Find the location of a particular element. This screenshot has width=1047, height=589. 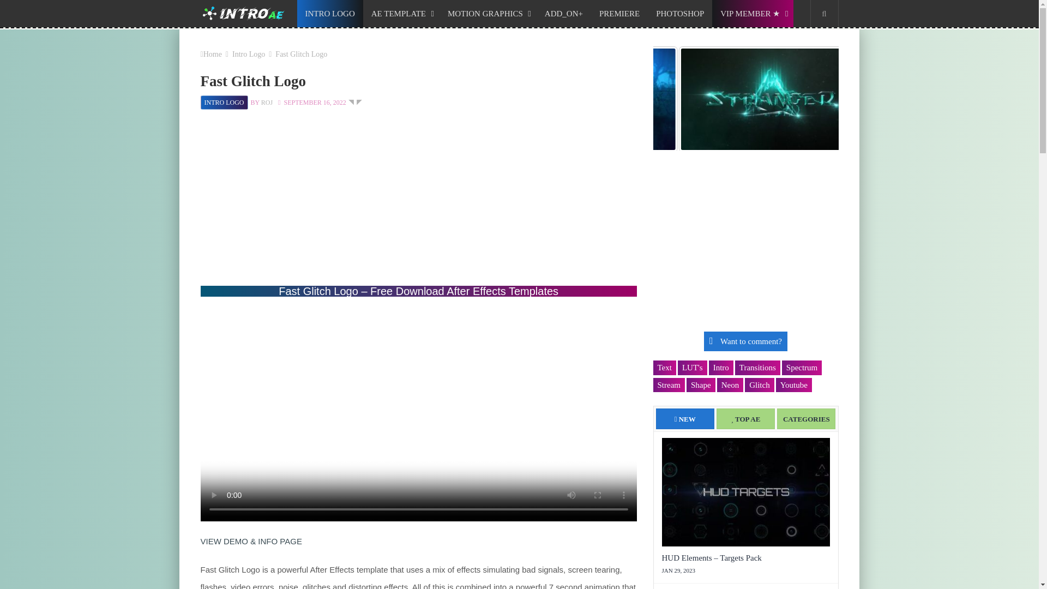

Advertisement is located at coordinates (419, 204).